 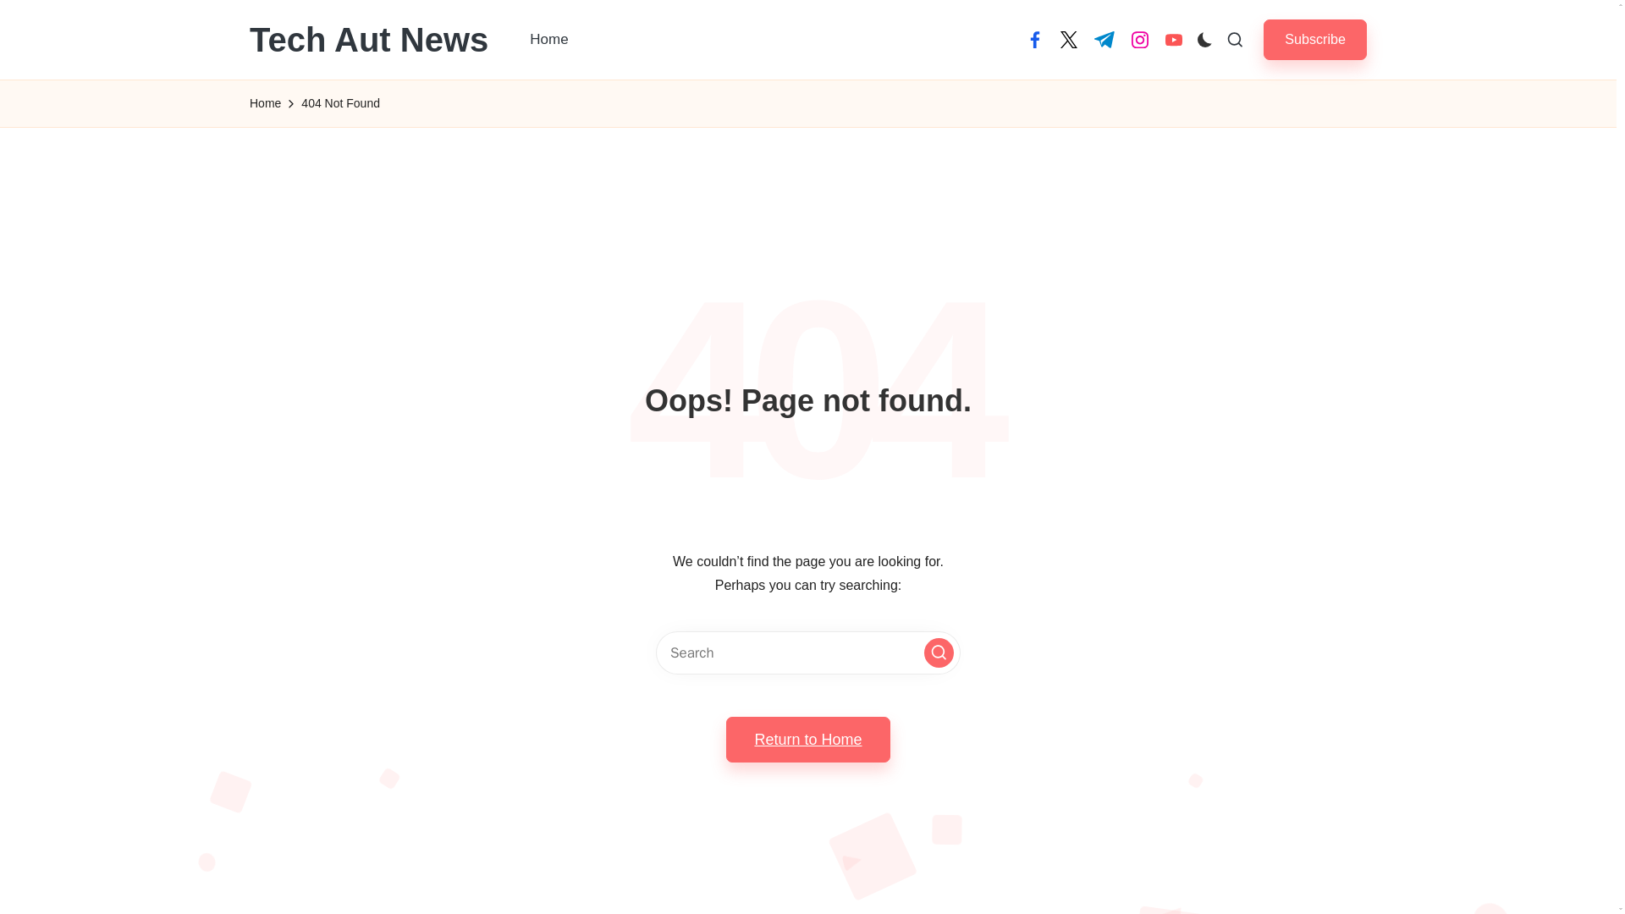 What do you see at coordinates (1068, 39) in the screenshot?
I see `twitter.com` at bounding box center [1068, 39].